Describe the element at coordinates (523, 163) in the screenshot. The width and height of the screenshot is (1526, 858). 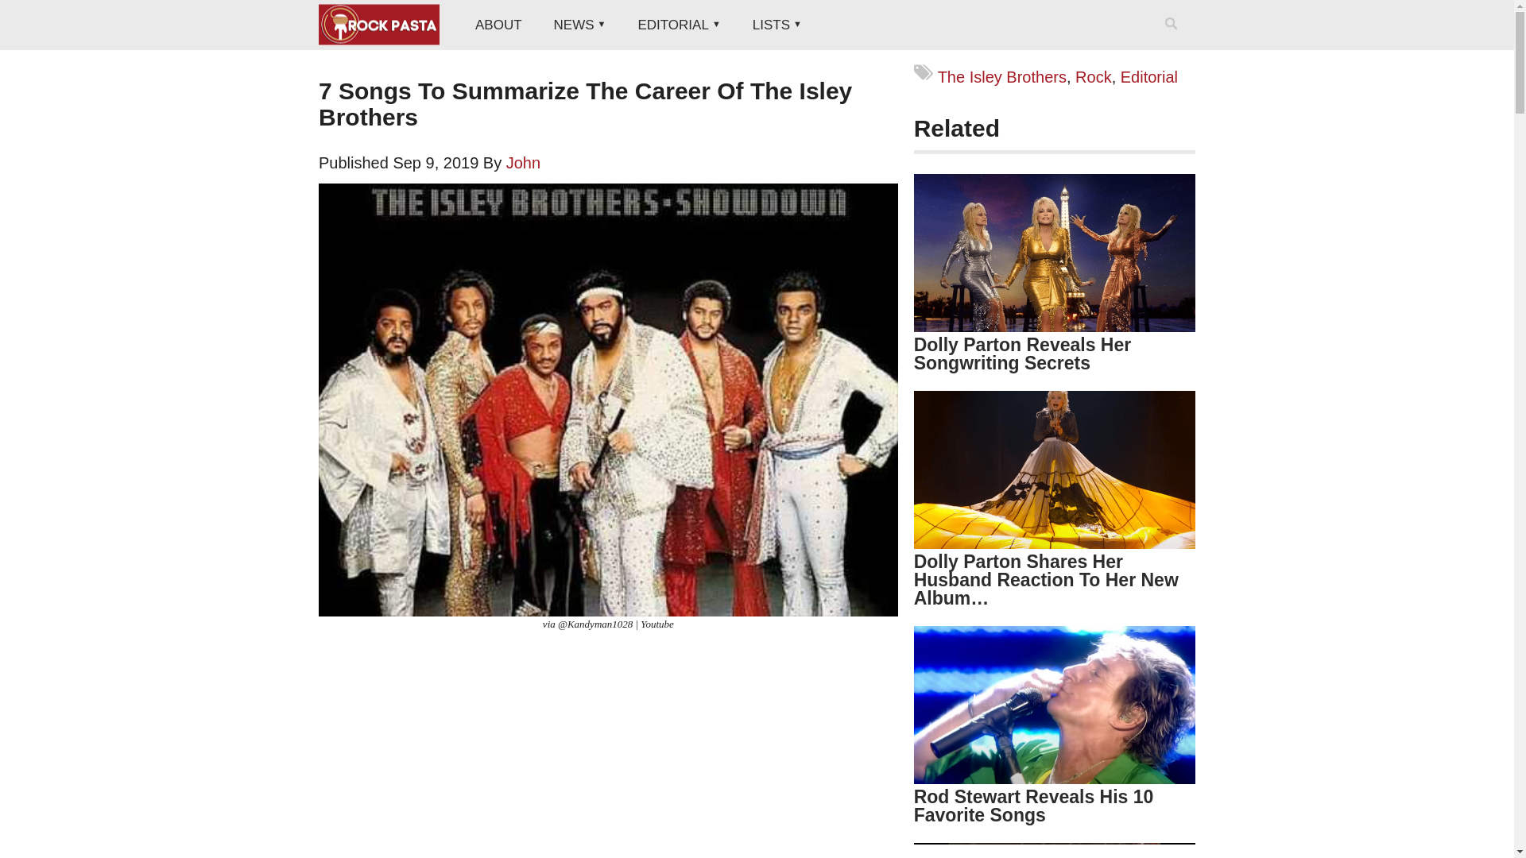
I see `John` at that location.